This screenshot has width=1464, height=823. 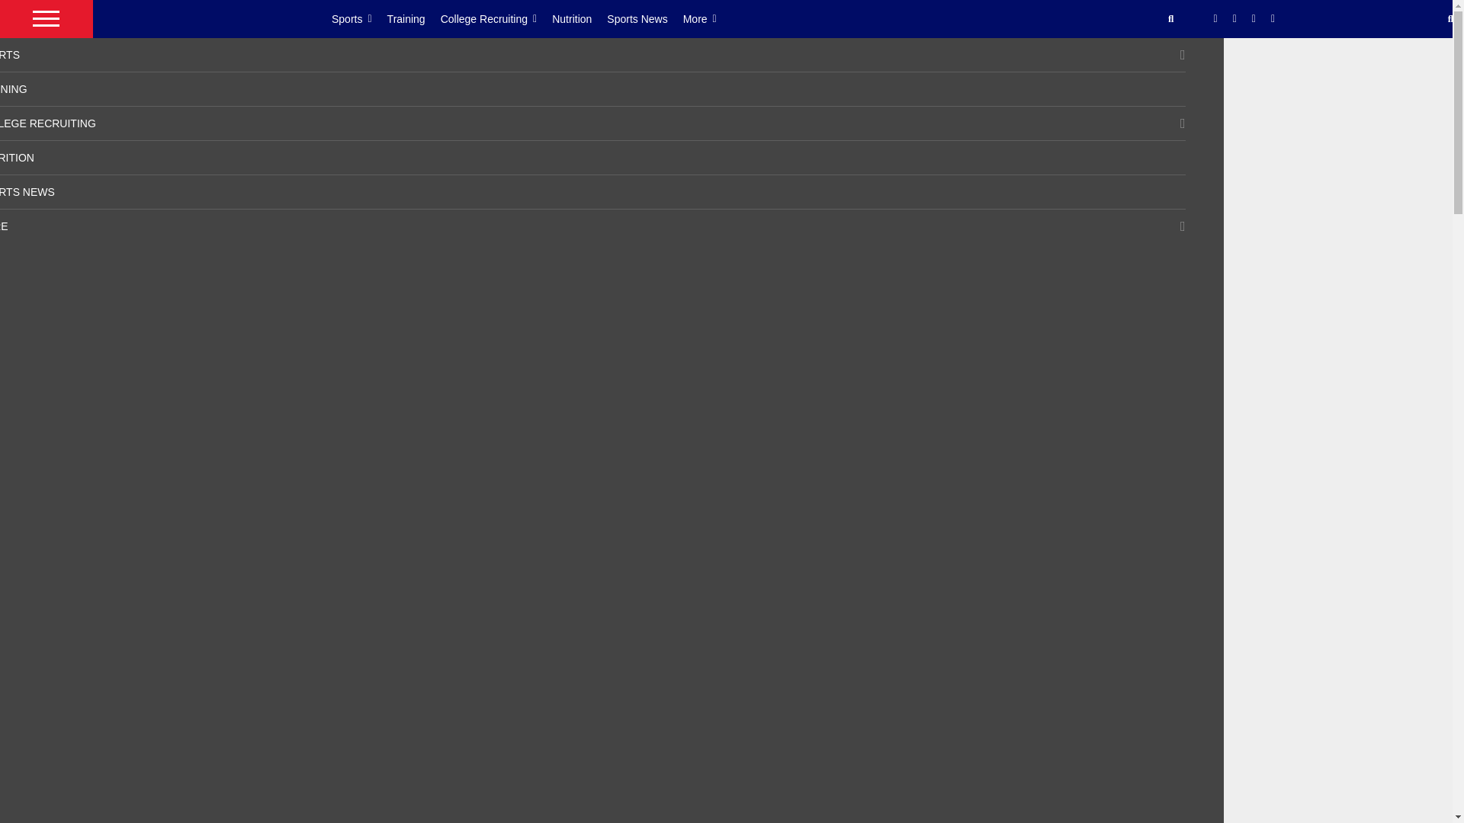 I want to click on More, so click(x=708, y=18).